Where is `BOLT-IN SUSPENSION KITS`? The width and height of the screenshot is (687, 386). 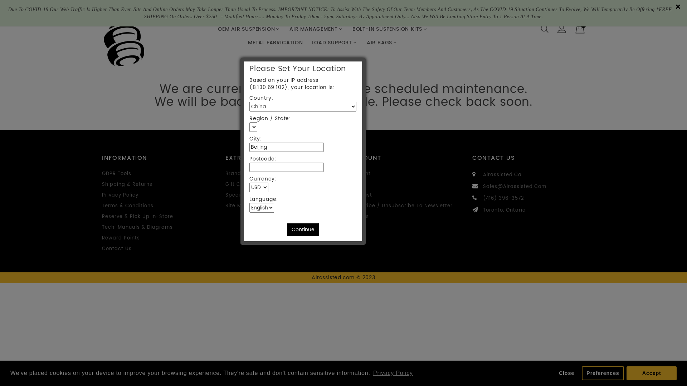
BOLT-IN SUSPENSION KITS is located at coordinates (390, 29).